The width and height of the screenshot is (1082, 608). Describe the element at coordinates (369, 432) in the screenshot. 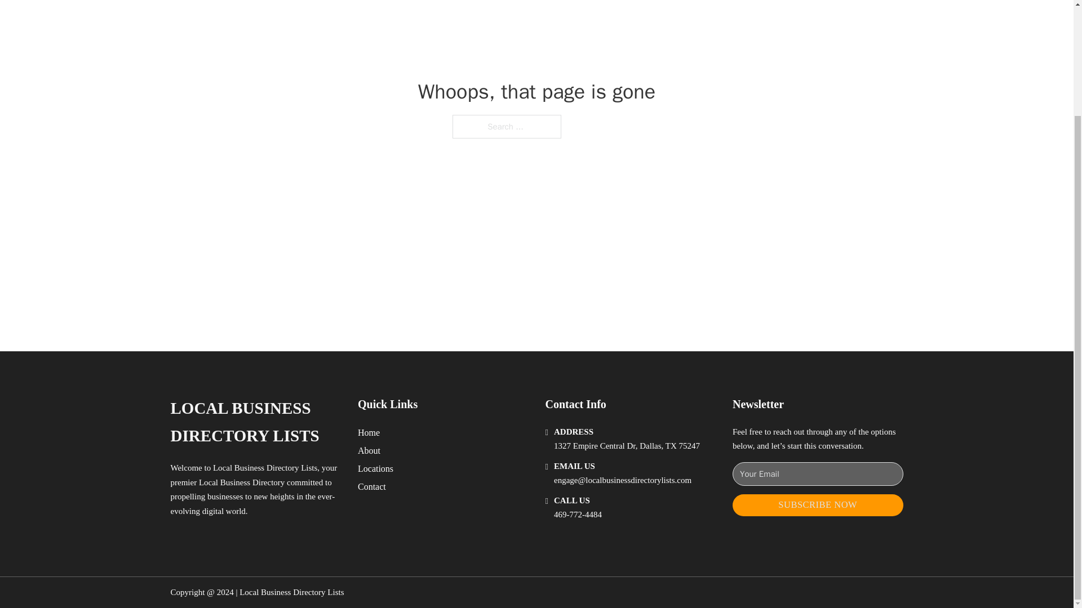

I see `Home` at that location.